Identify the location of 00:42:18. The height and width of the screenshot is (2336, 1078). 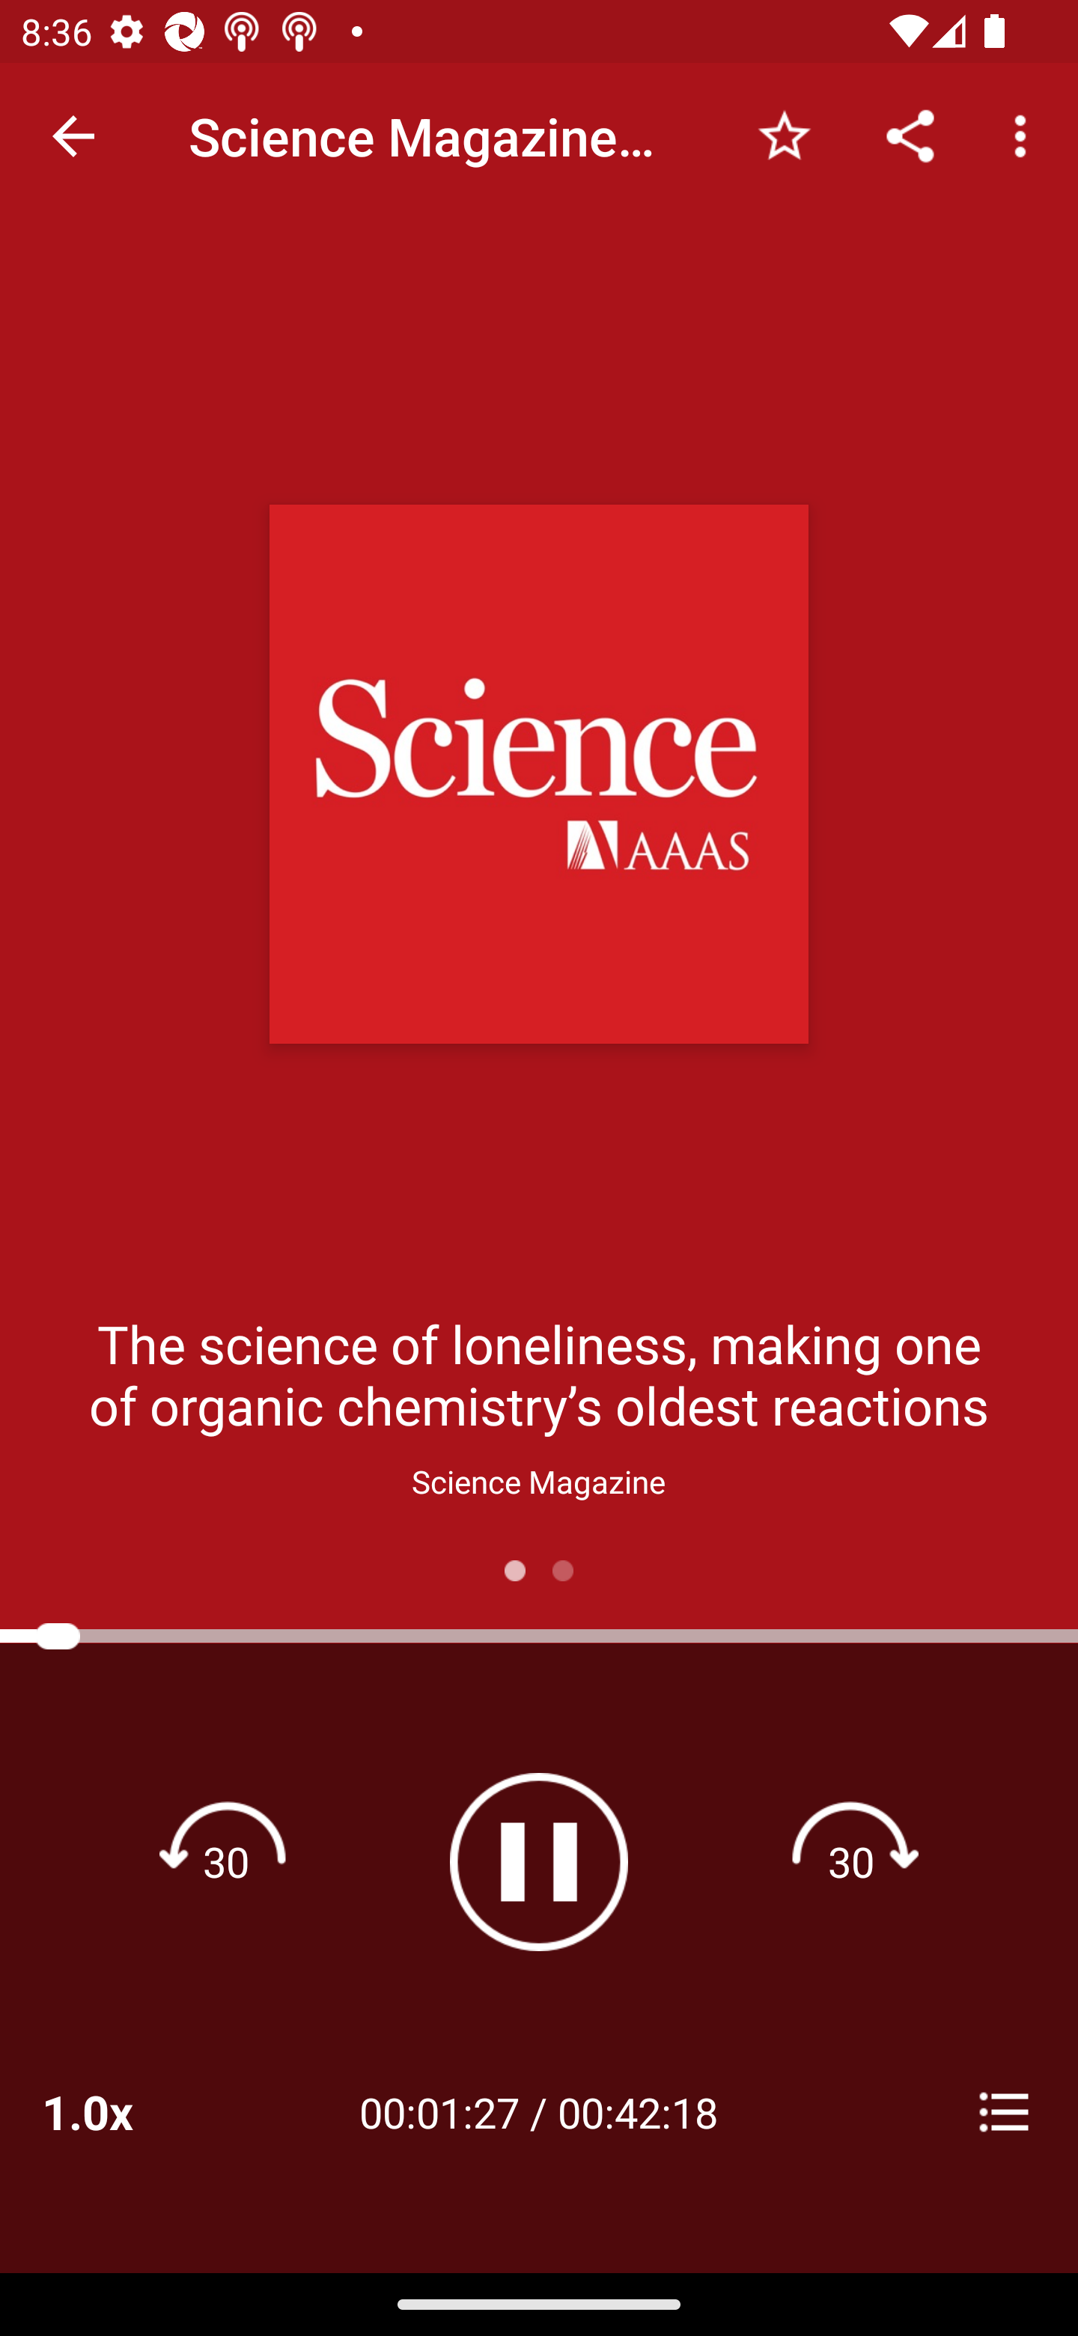
(638, 2111).